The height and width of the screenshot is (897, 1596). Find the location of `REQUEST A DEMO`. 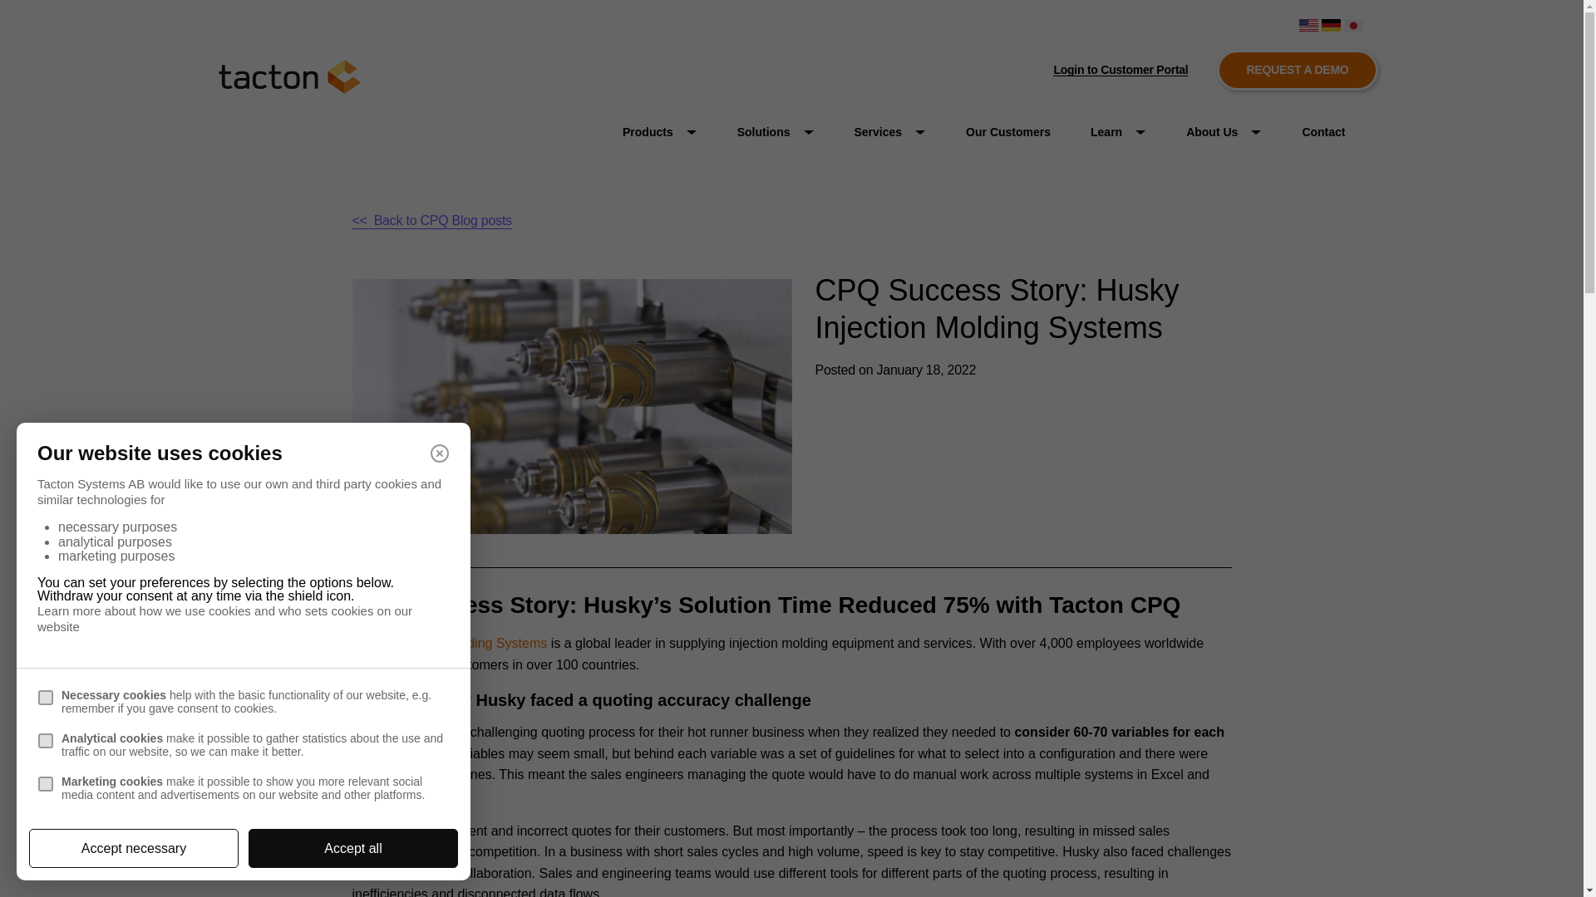

REQUEST A DEMO is located at coordinates (1297, 70).